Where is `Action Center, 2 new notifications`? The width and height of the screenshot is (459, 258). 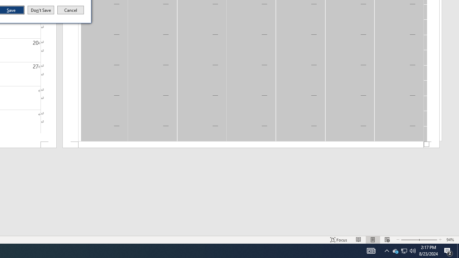
Action Center, 2 new notifications is located at coordinates (404, 251).